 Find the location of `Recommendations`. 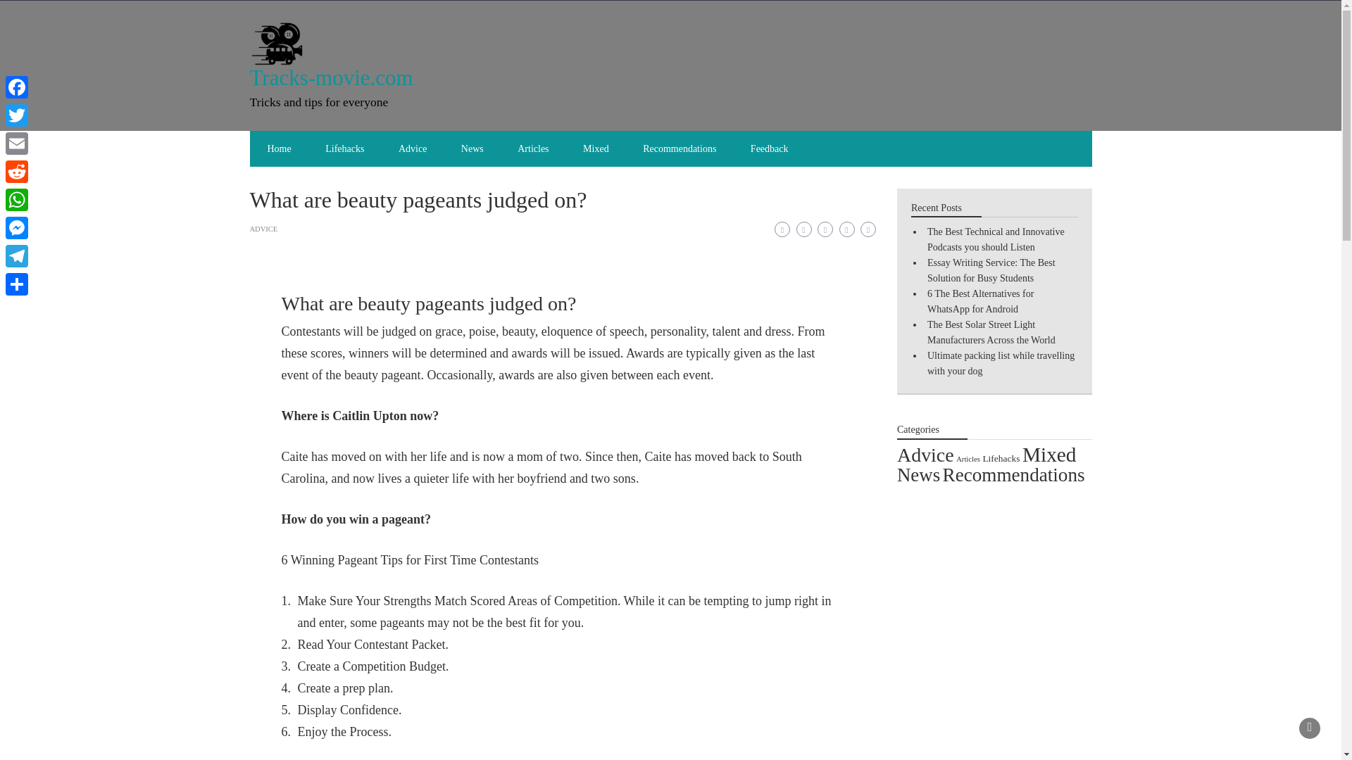

Recommendations is located at coordinates (679, 148).